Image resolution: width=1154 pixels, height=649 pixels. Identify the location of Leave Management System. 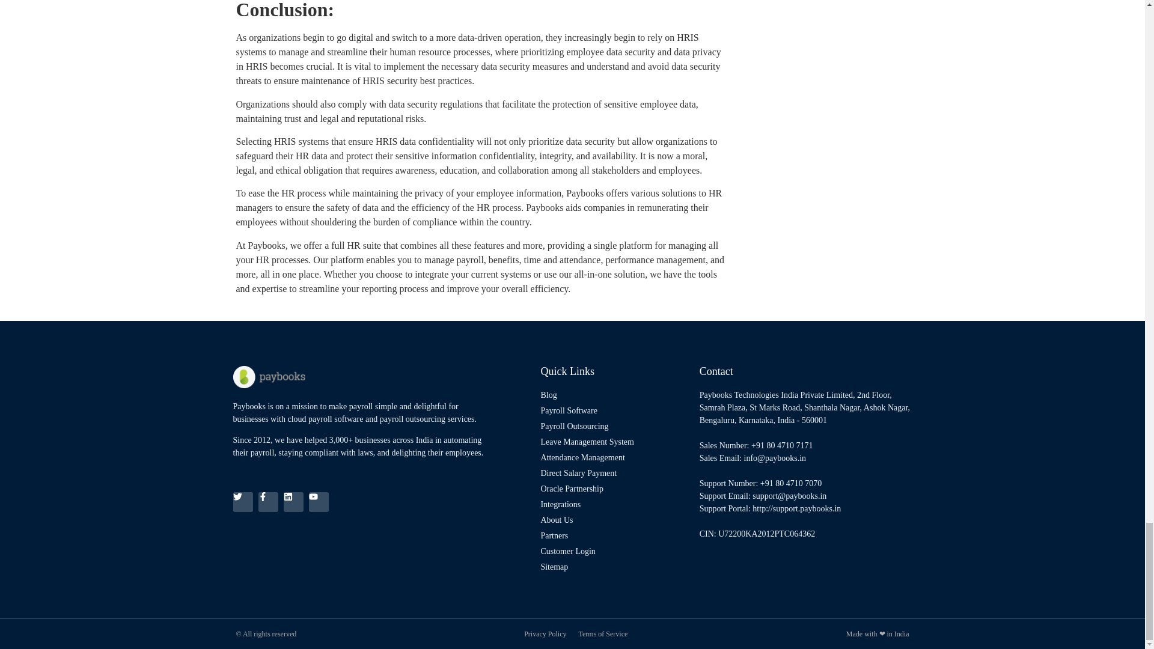
(617, 442).